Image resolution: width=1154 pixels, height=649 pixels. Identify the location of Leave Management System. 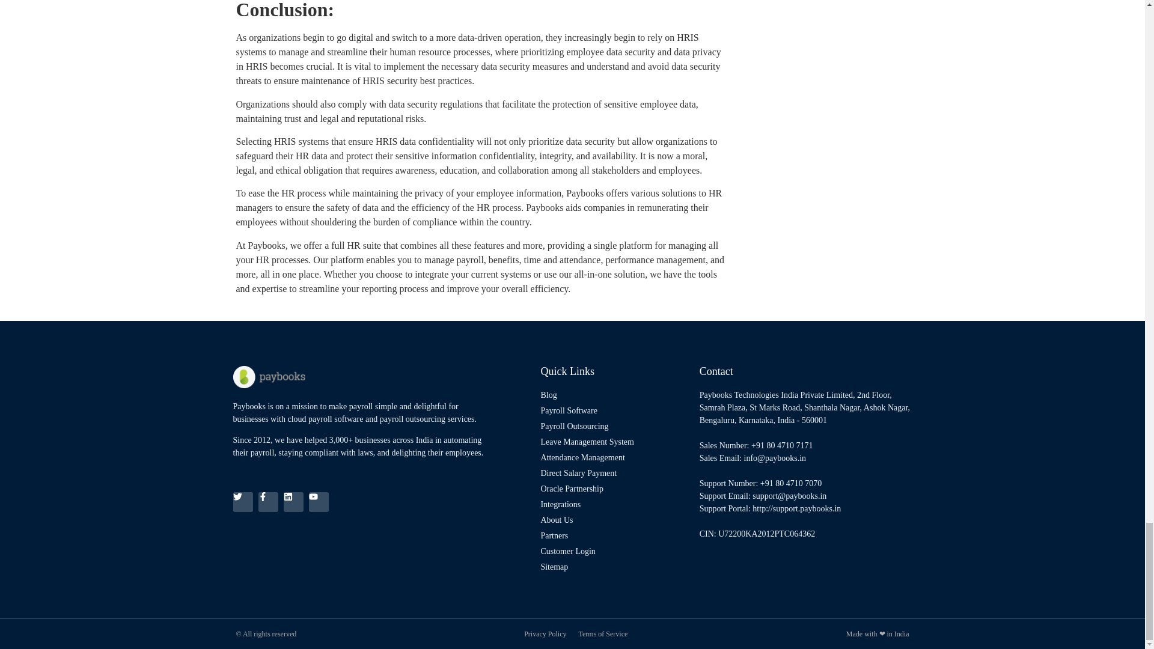
(617, 442).